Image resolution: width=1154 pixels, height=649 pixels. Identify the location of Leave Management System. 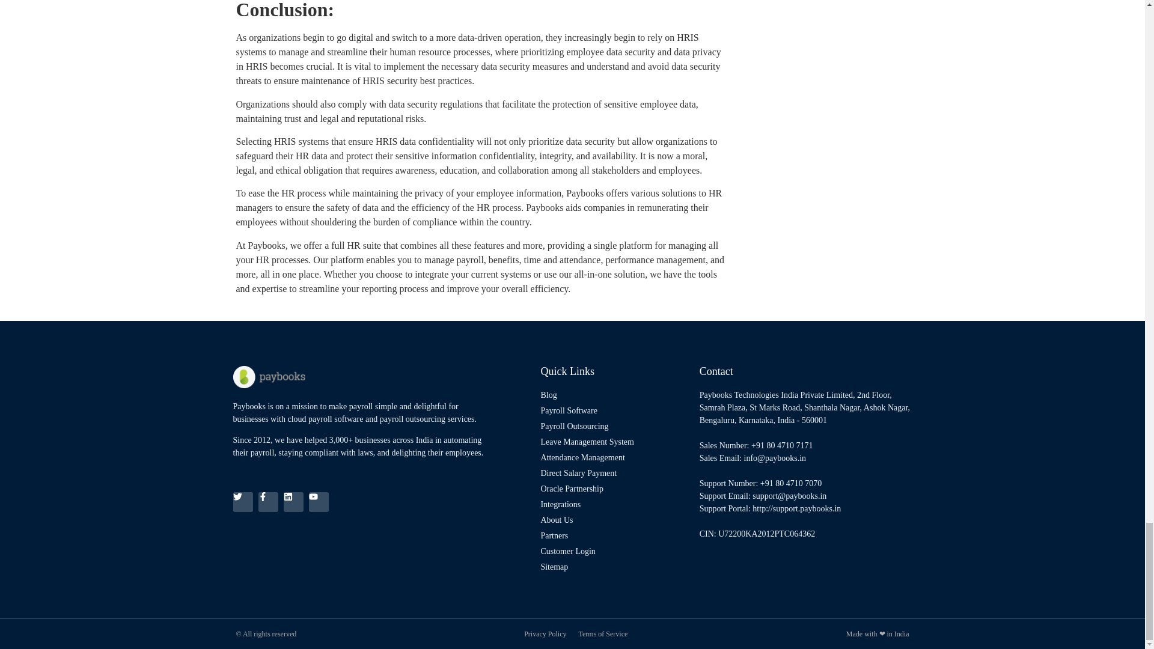
(617, 442).